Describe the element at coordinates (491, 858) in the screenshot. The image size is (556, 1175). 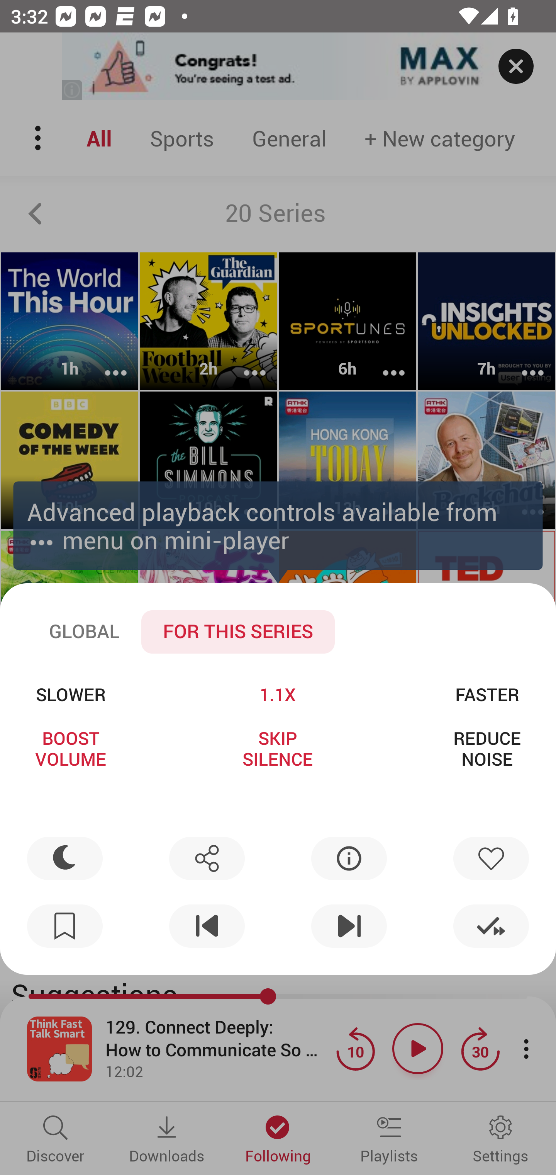
I see `Like` at that location.